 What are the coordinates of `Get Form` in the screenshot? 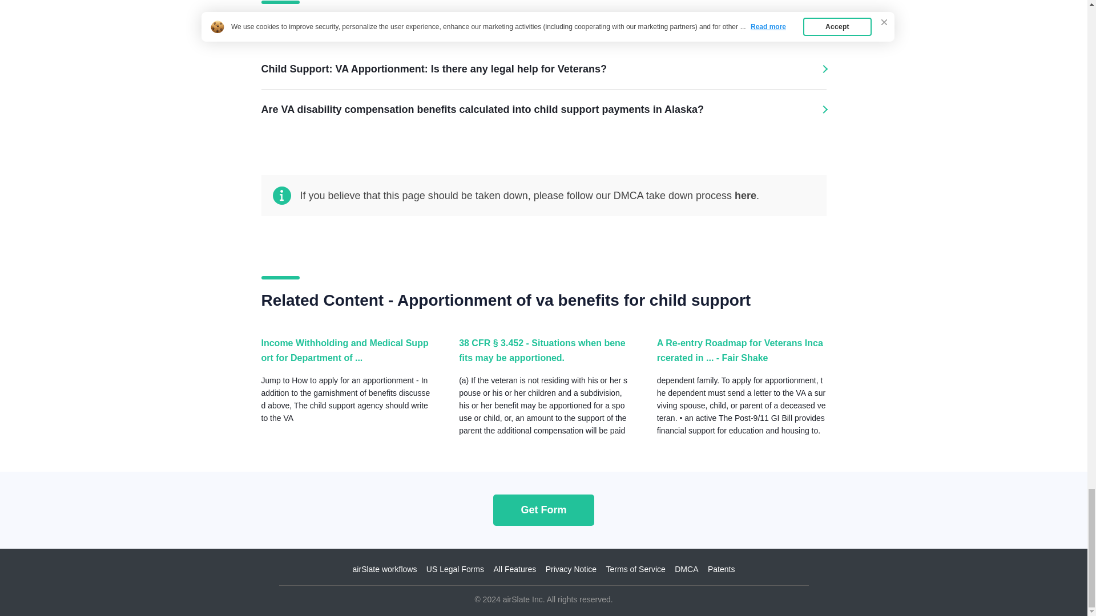 It's located at (543, 510).